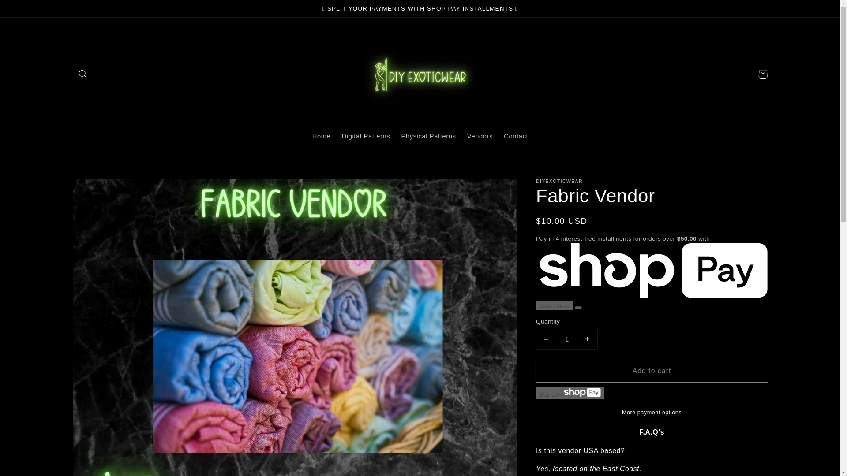  Describe the element at coordinates (321, 137) in the screenshot. I see `Home` at that location.